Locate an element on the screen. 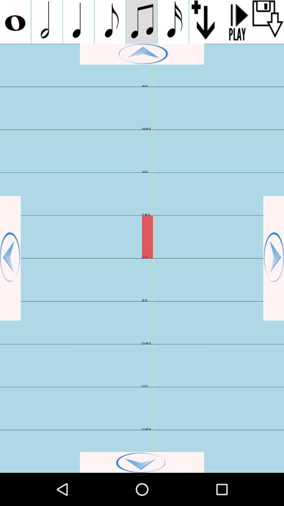 The width and height of the screenshot is (284, 506). download song is located at coordinates (205, 22).